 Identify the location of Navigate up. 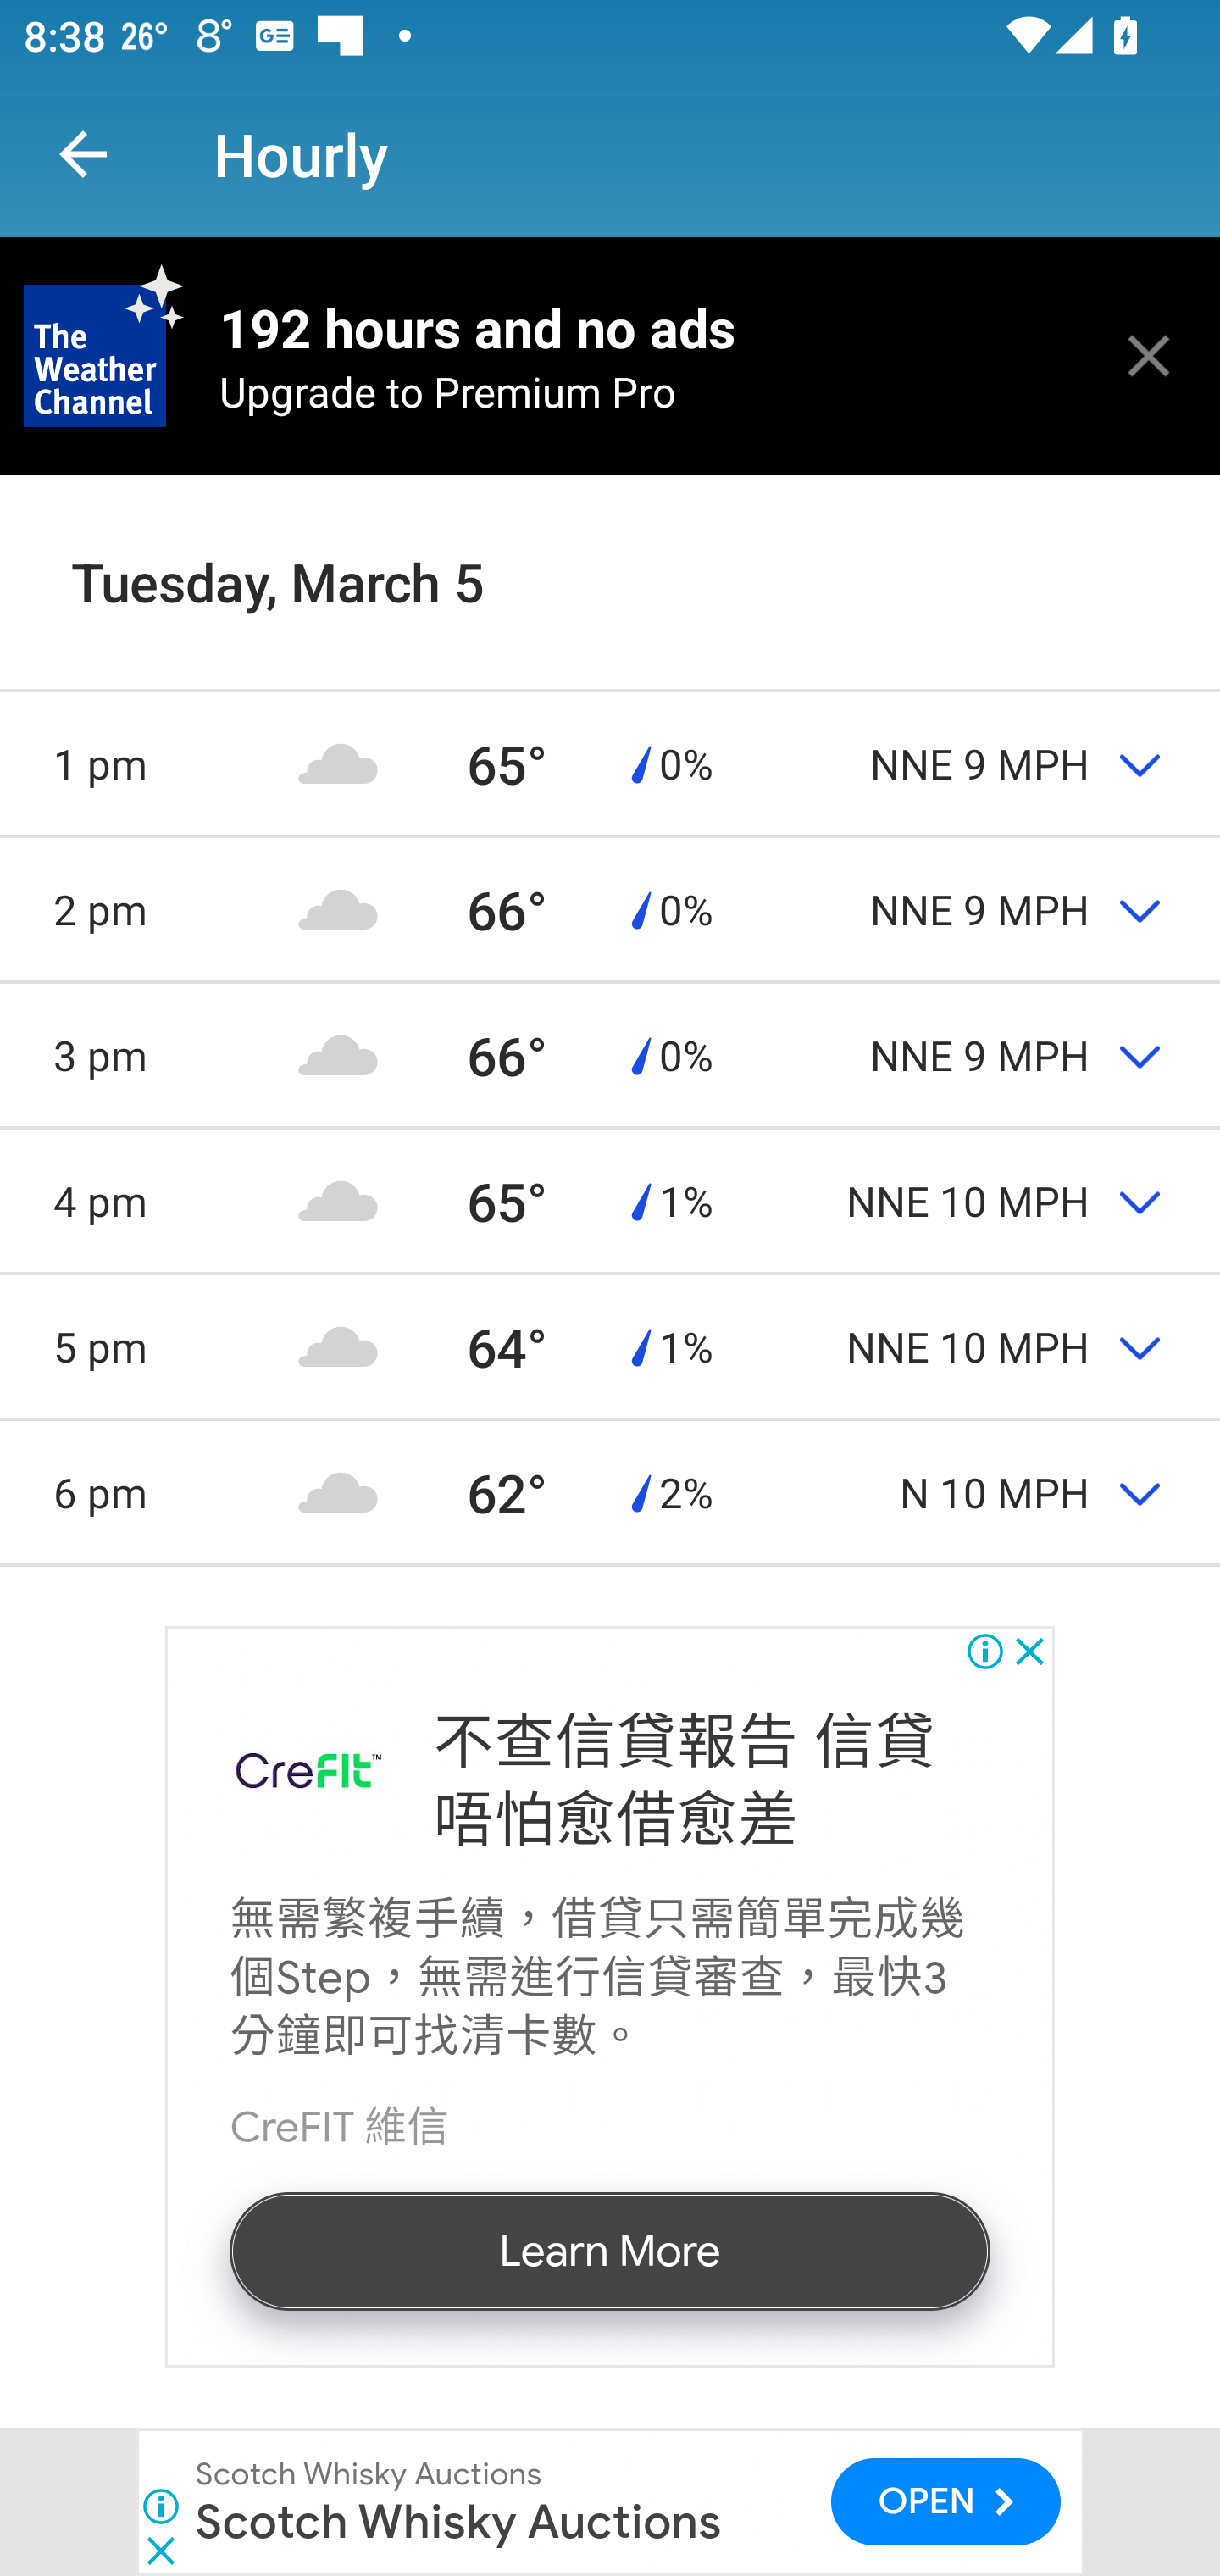
(83, 154).